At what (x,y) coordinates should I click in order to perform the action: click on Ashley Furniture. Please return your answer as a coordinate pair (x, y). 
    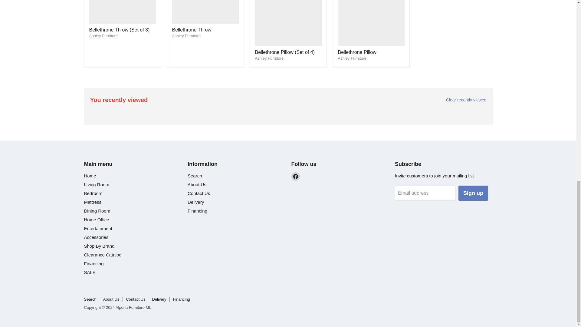
    Looking at the image, I should click on (103, 36).